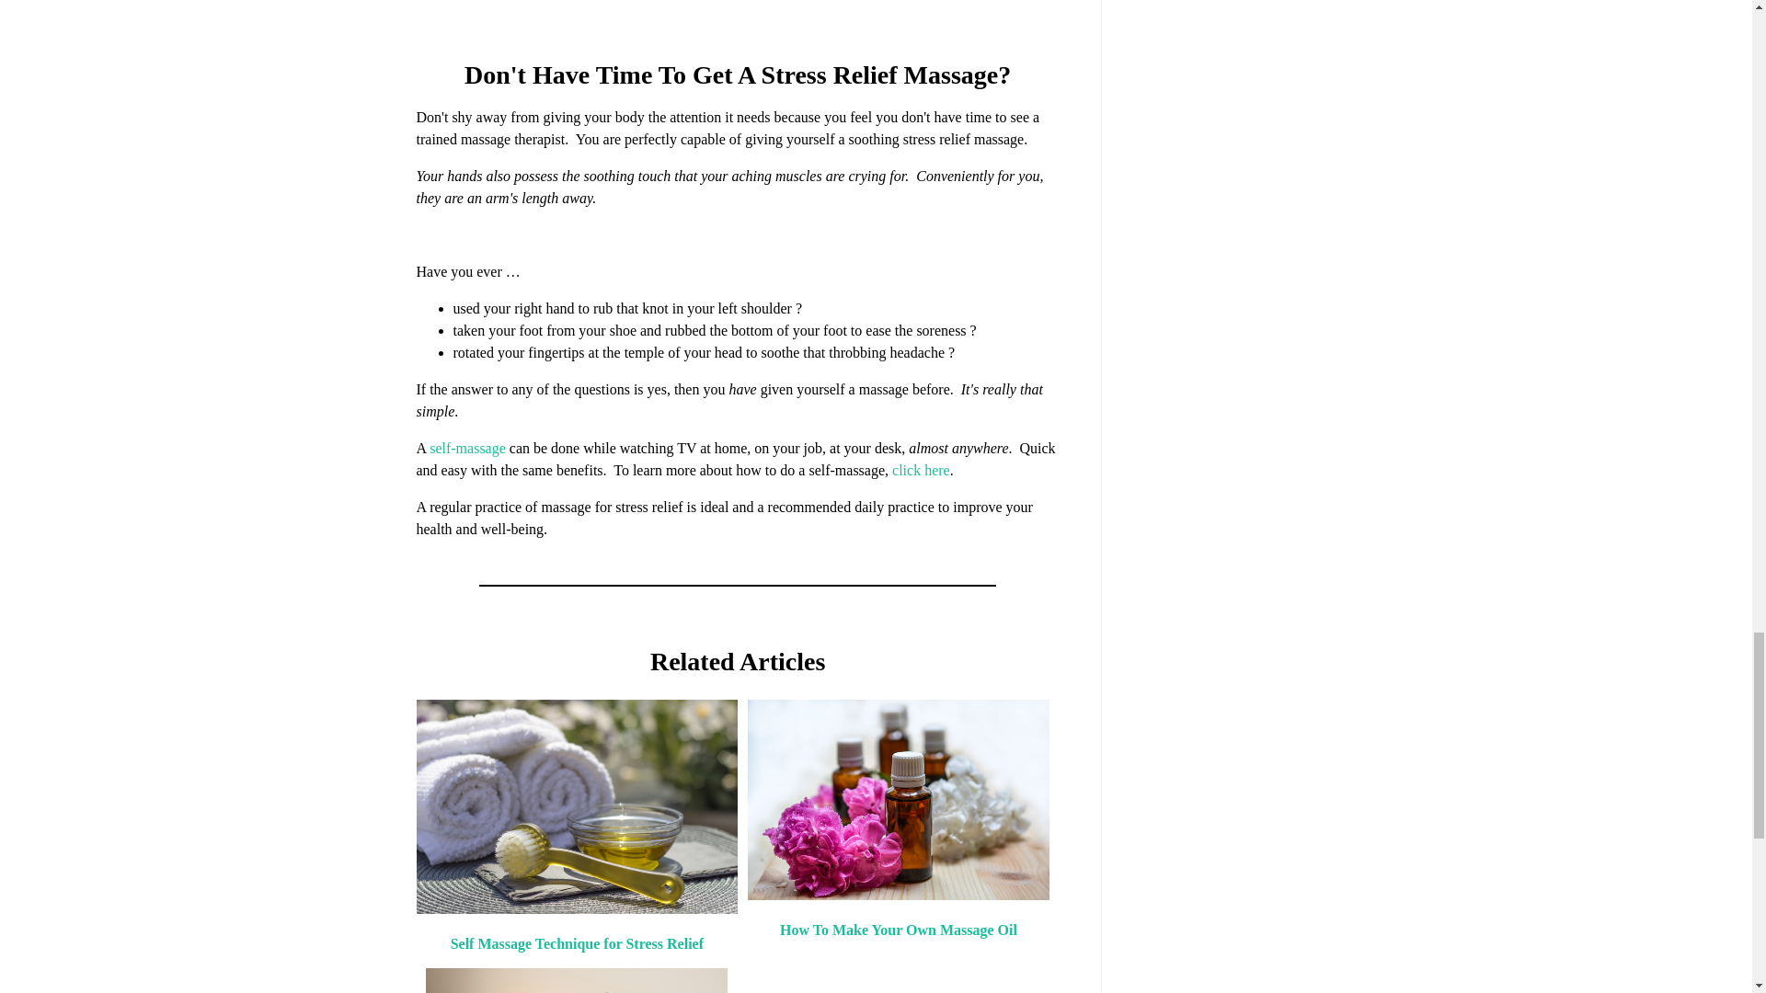 The width and height of the screenshot is (1766, 993). What do you see at coordinates (898, 895) in the screenshot?
I see `Go to Homemade Massage Oil Recipe` at bounding box center [898, 895].